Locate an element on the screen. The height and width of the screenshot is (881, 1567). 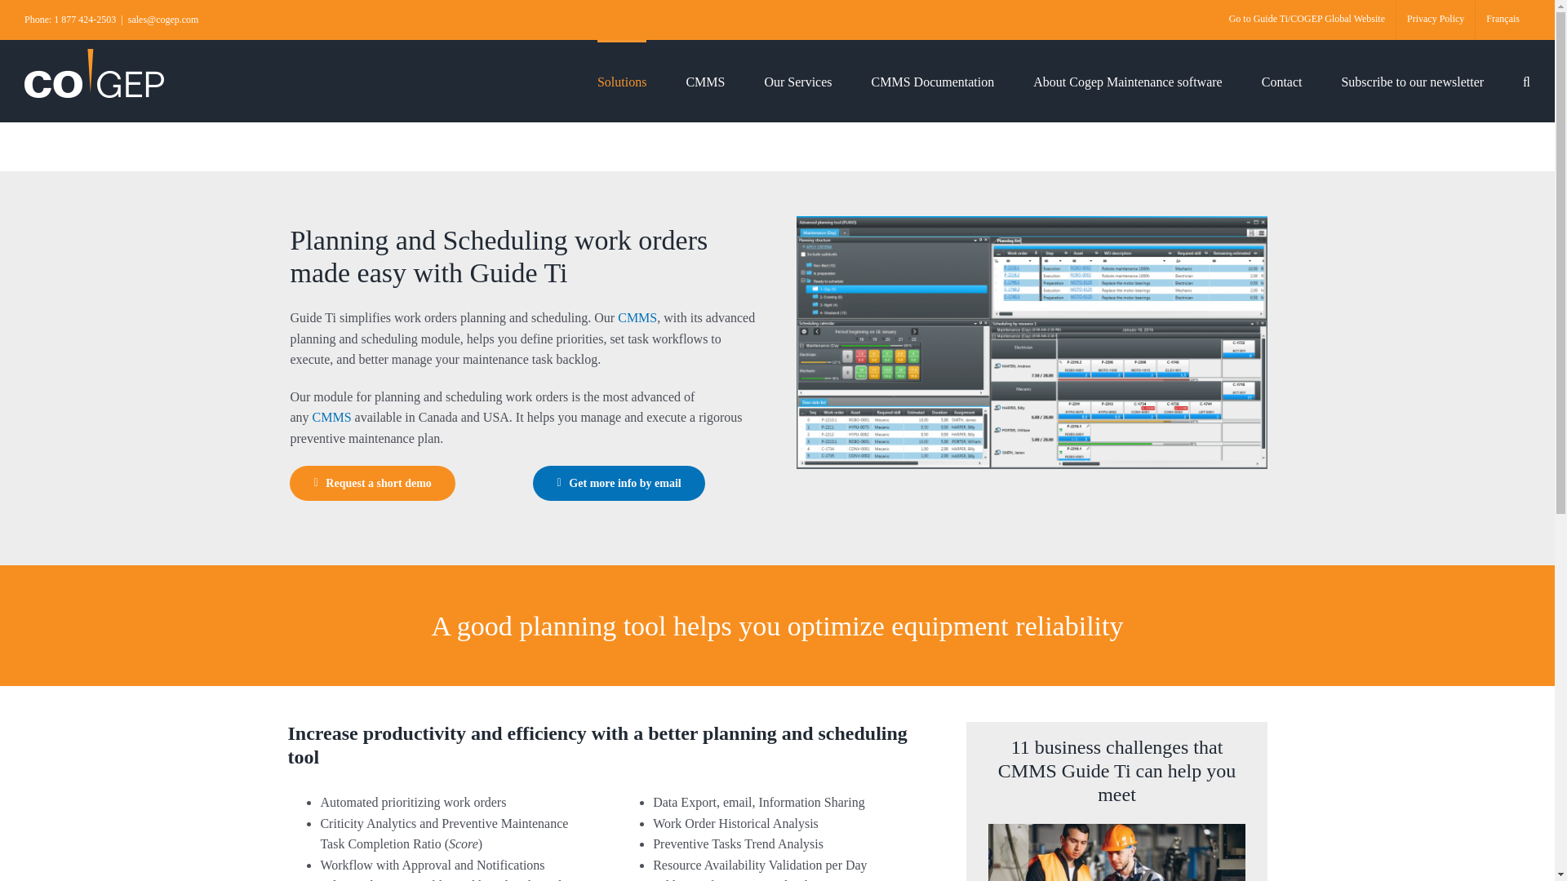
planning and scheduling printscreen is located at coordinates (1031, 341).